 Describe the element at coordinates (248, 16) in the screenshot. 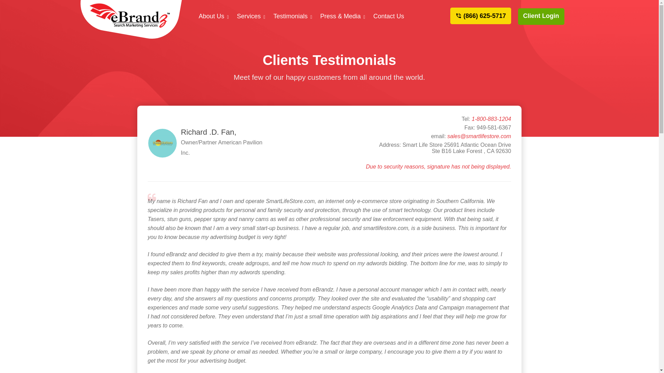

I see `Services` at that location.